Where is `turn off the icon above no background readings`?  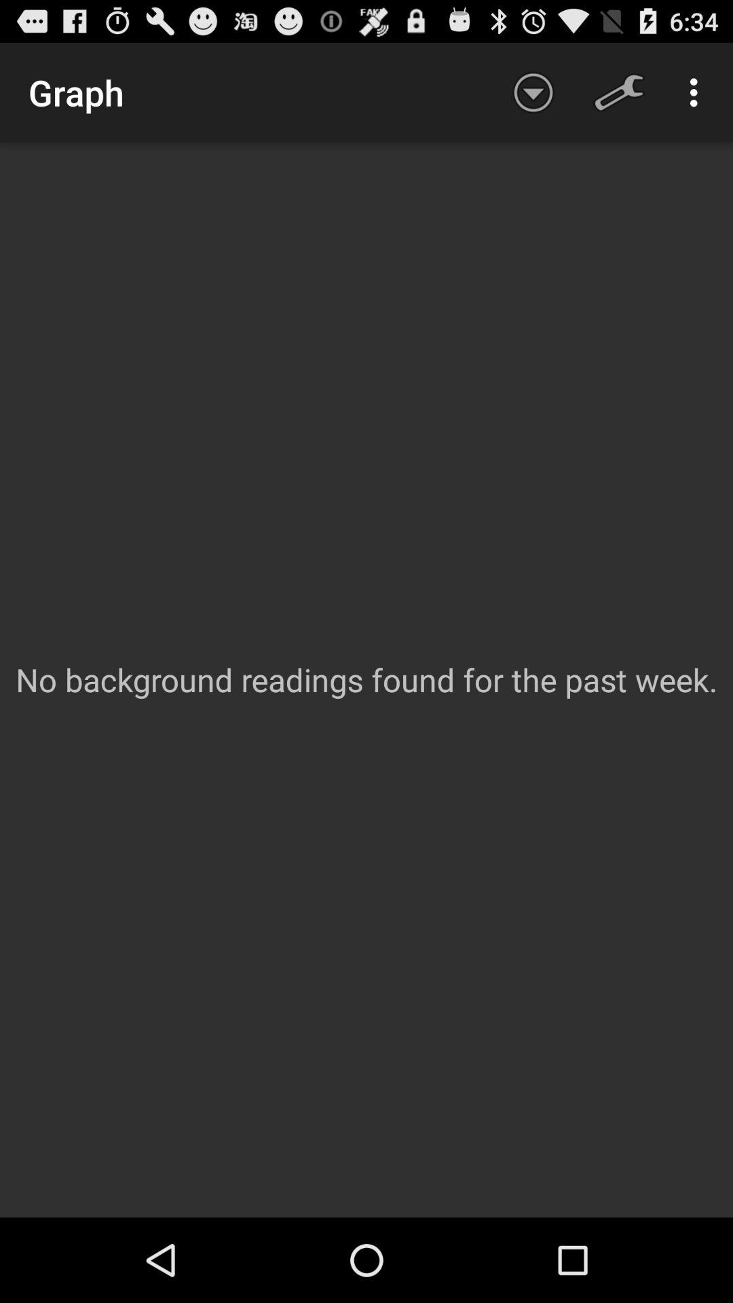 turn off the icon above no background readings is located at coordinates (619, 92).